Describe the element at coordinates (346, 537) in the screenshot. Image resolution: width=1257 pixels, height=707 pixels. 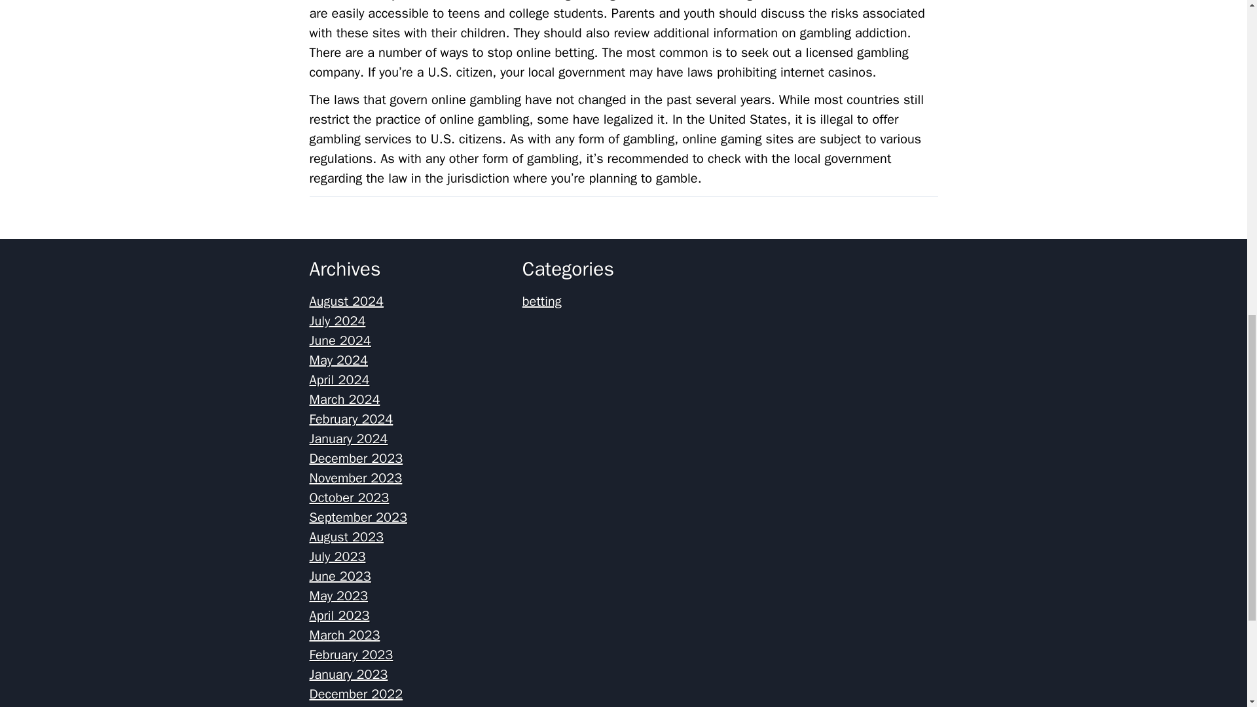
I see `August 2023` at that location.